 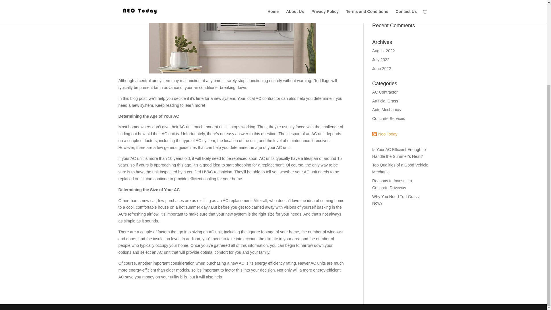 I want to click on June 2022, so click(x=381, y=69).